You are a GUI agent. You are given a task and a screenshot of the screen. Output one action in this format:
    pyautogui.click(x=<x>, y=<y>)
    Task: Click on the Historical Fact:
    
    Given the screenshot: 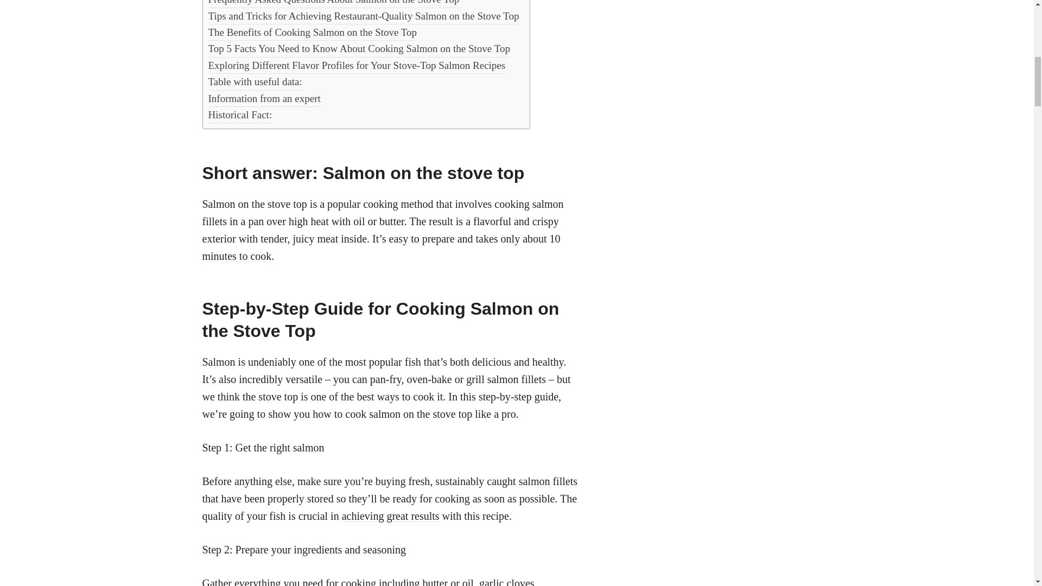 What is the action you would take?
    pyautogui.click(x=334, y=4)
    